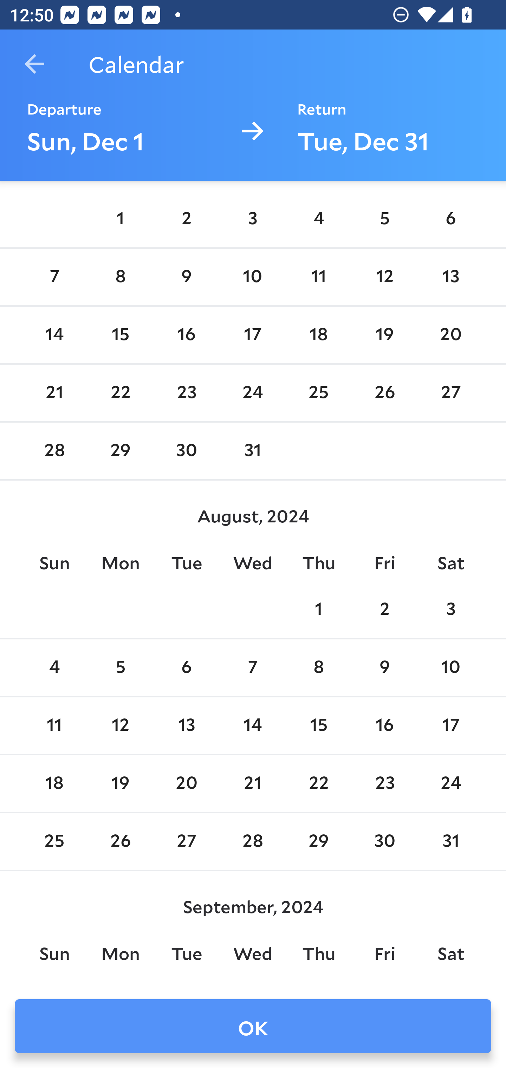 The image size is (506, 1068). I want to click on 26, so click(121, 841).